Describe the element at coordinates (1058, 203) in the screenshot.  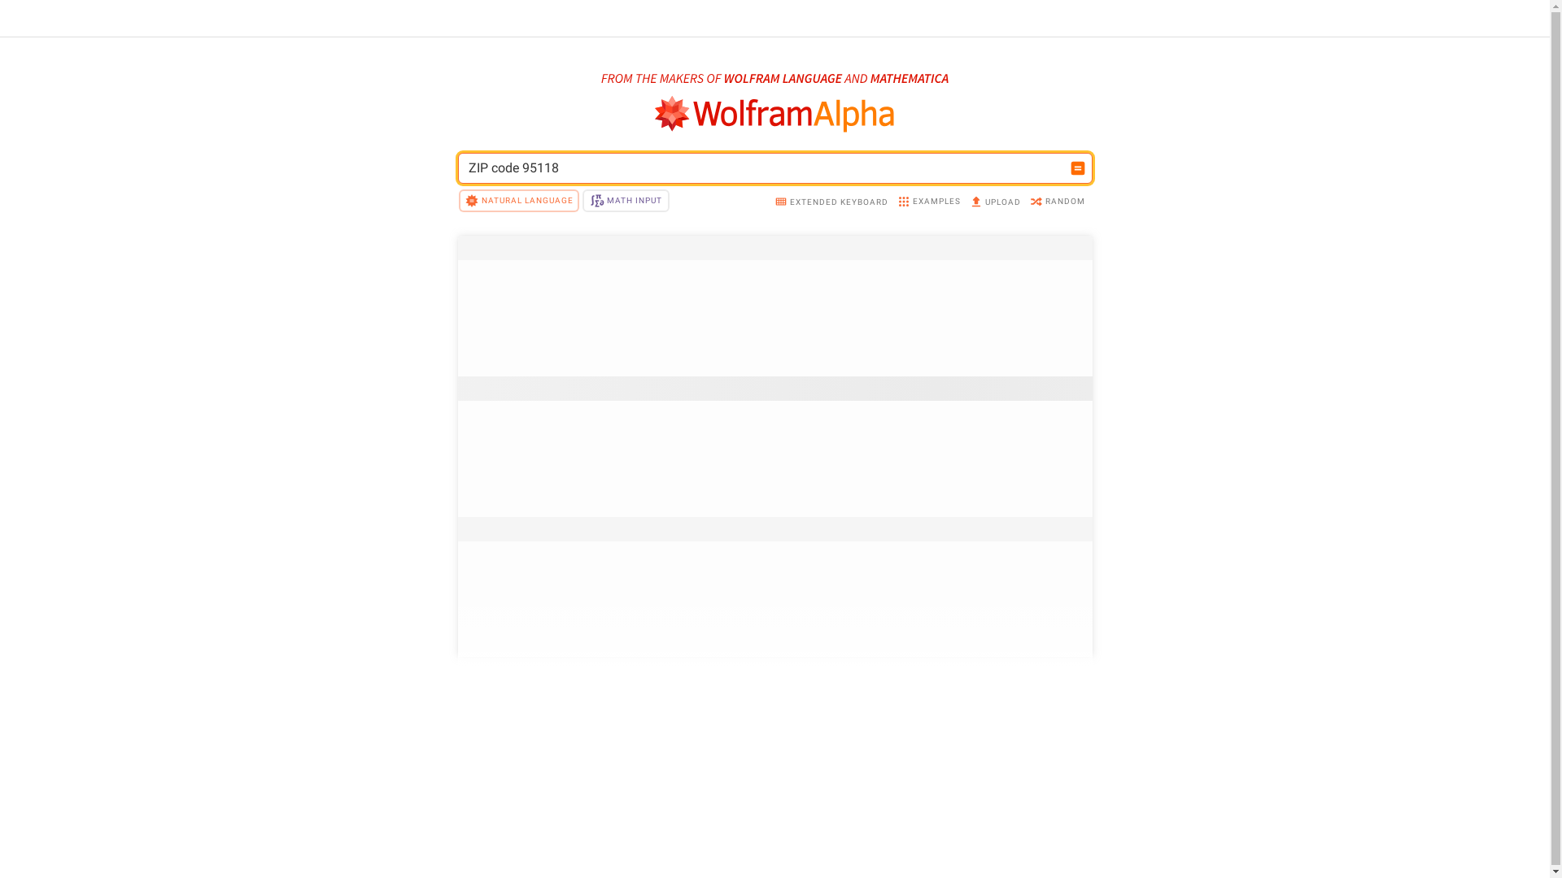
I see `RANDOM` at that location.